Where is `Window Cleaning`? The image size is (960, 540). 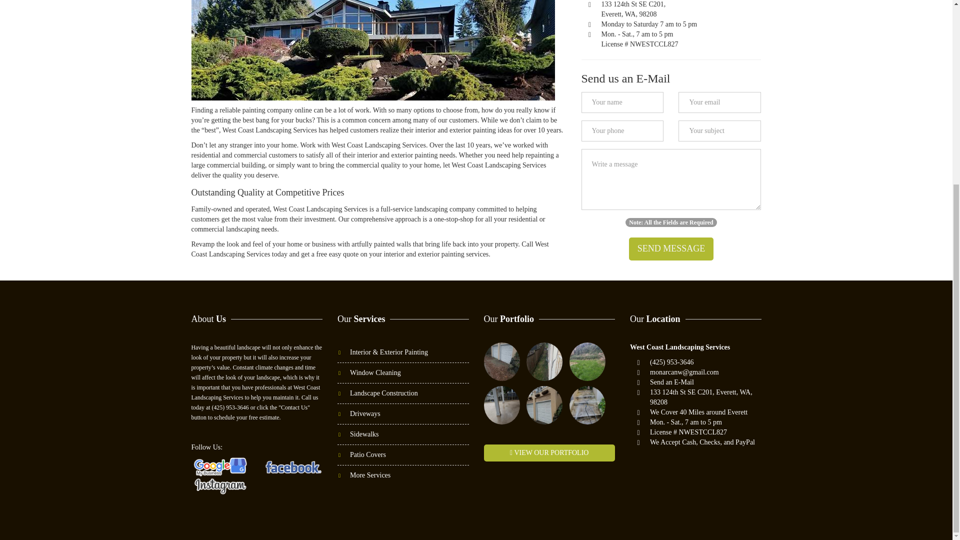
Window Cleaning is located at coordinates (369, 372).